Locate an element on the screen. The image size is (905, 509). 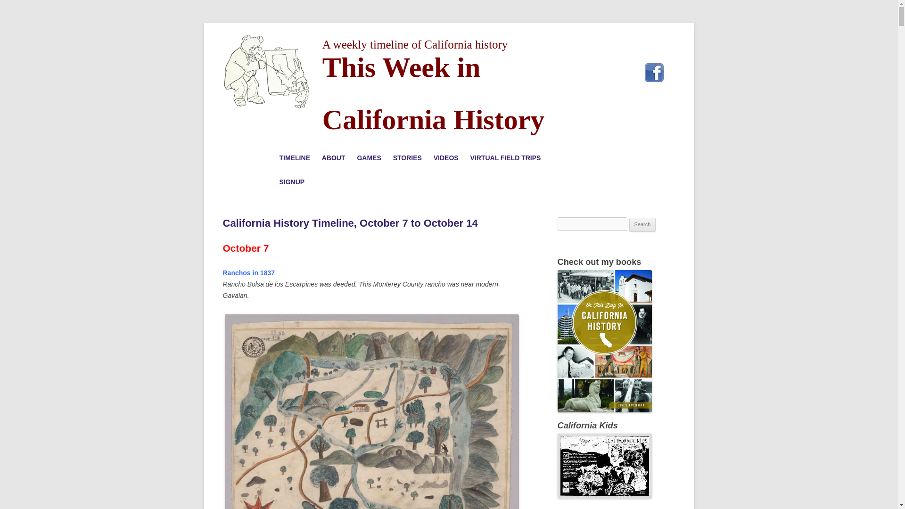
TIMELINE is located at coordinates (294, 158).